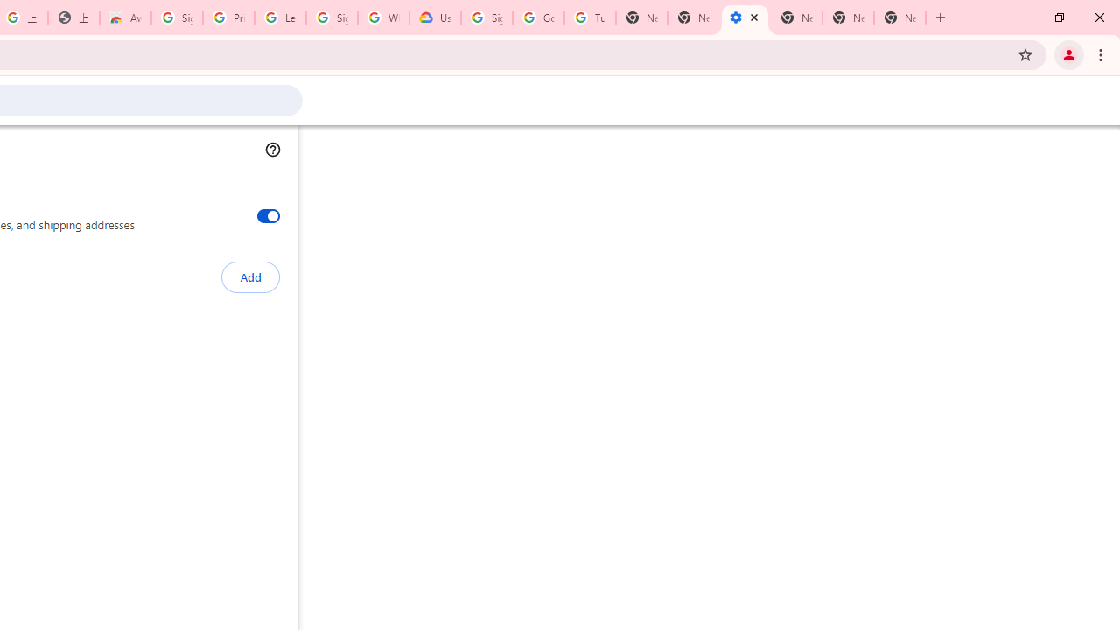 Image resolution: width=1120 pixels, height=630 pixels. I want to click on Sign in - Google Accounts, so click(486, 17).